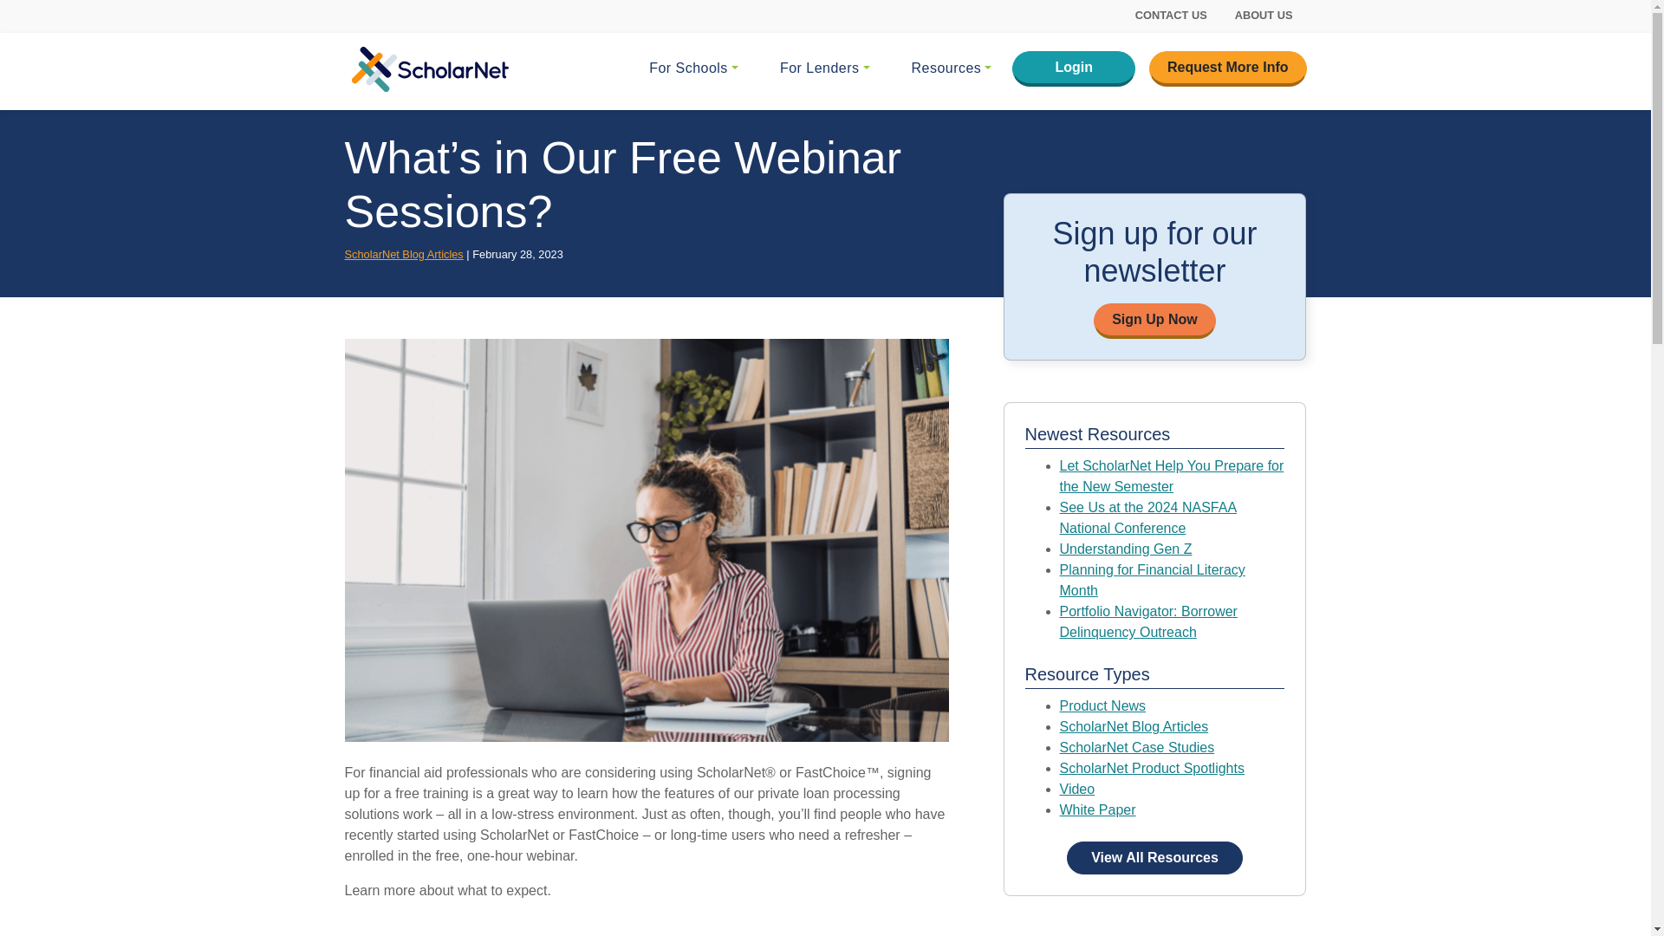 The image size is (1664, 936). Describe the element at coordinates (1073, 69) in the screenshot. I see `Login` at that location.